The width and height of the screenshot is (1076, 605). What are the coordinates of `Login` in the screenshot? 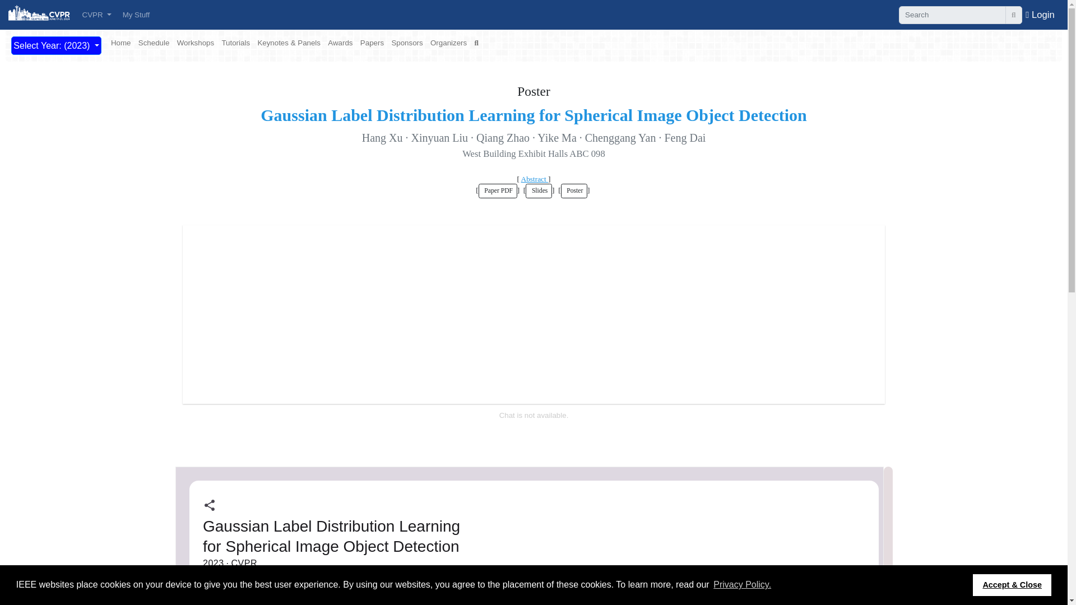 It's located at (1040, 14).